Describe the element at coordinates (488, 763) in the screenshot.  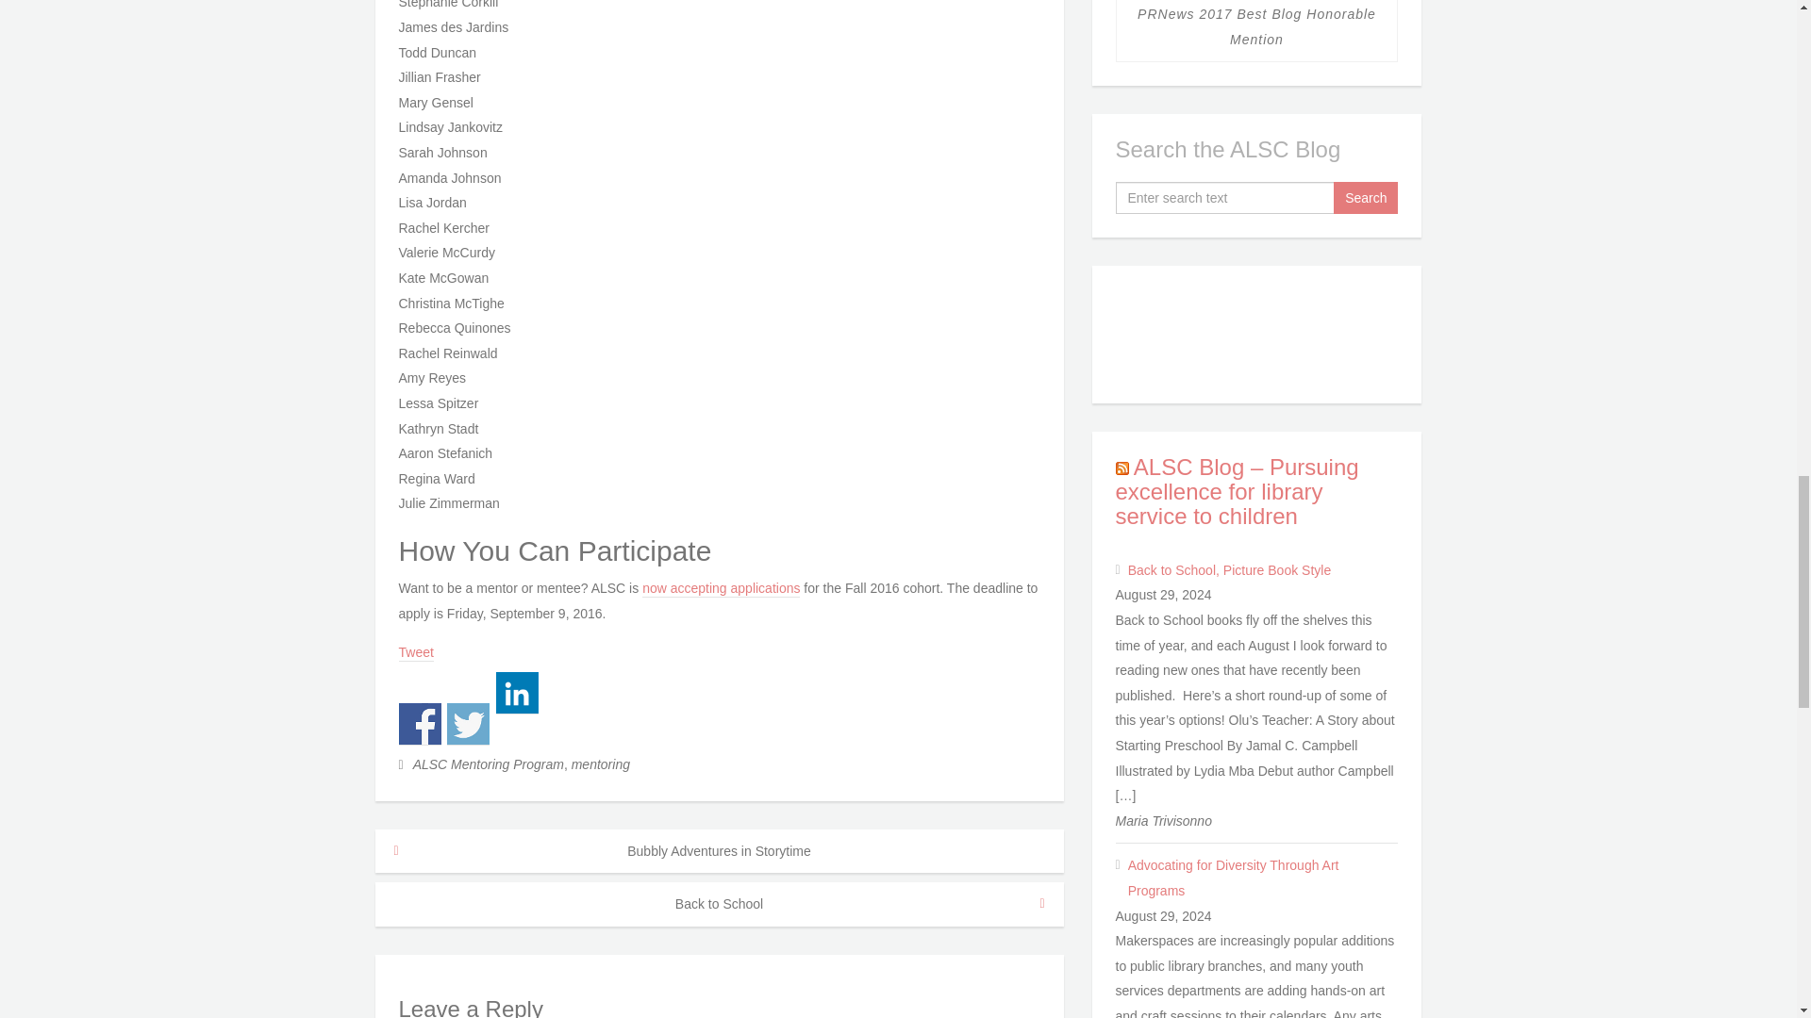
I see `ALSC Mentoring Program` at that location.